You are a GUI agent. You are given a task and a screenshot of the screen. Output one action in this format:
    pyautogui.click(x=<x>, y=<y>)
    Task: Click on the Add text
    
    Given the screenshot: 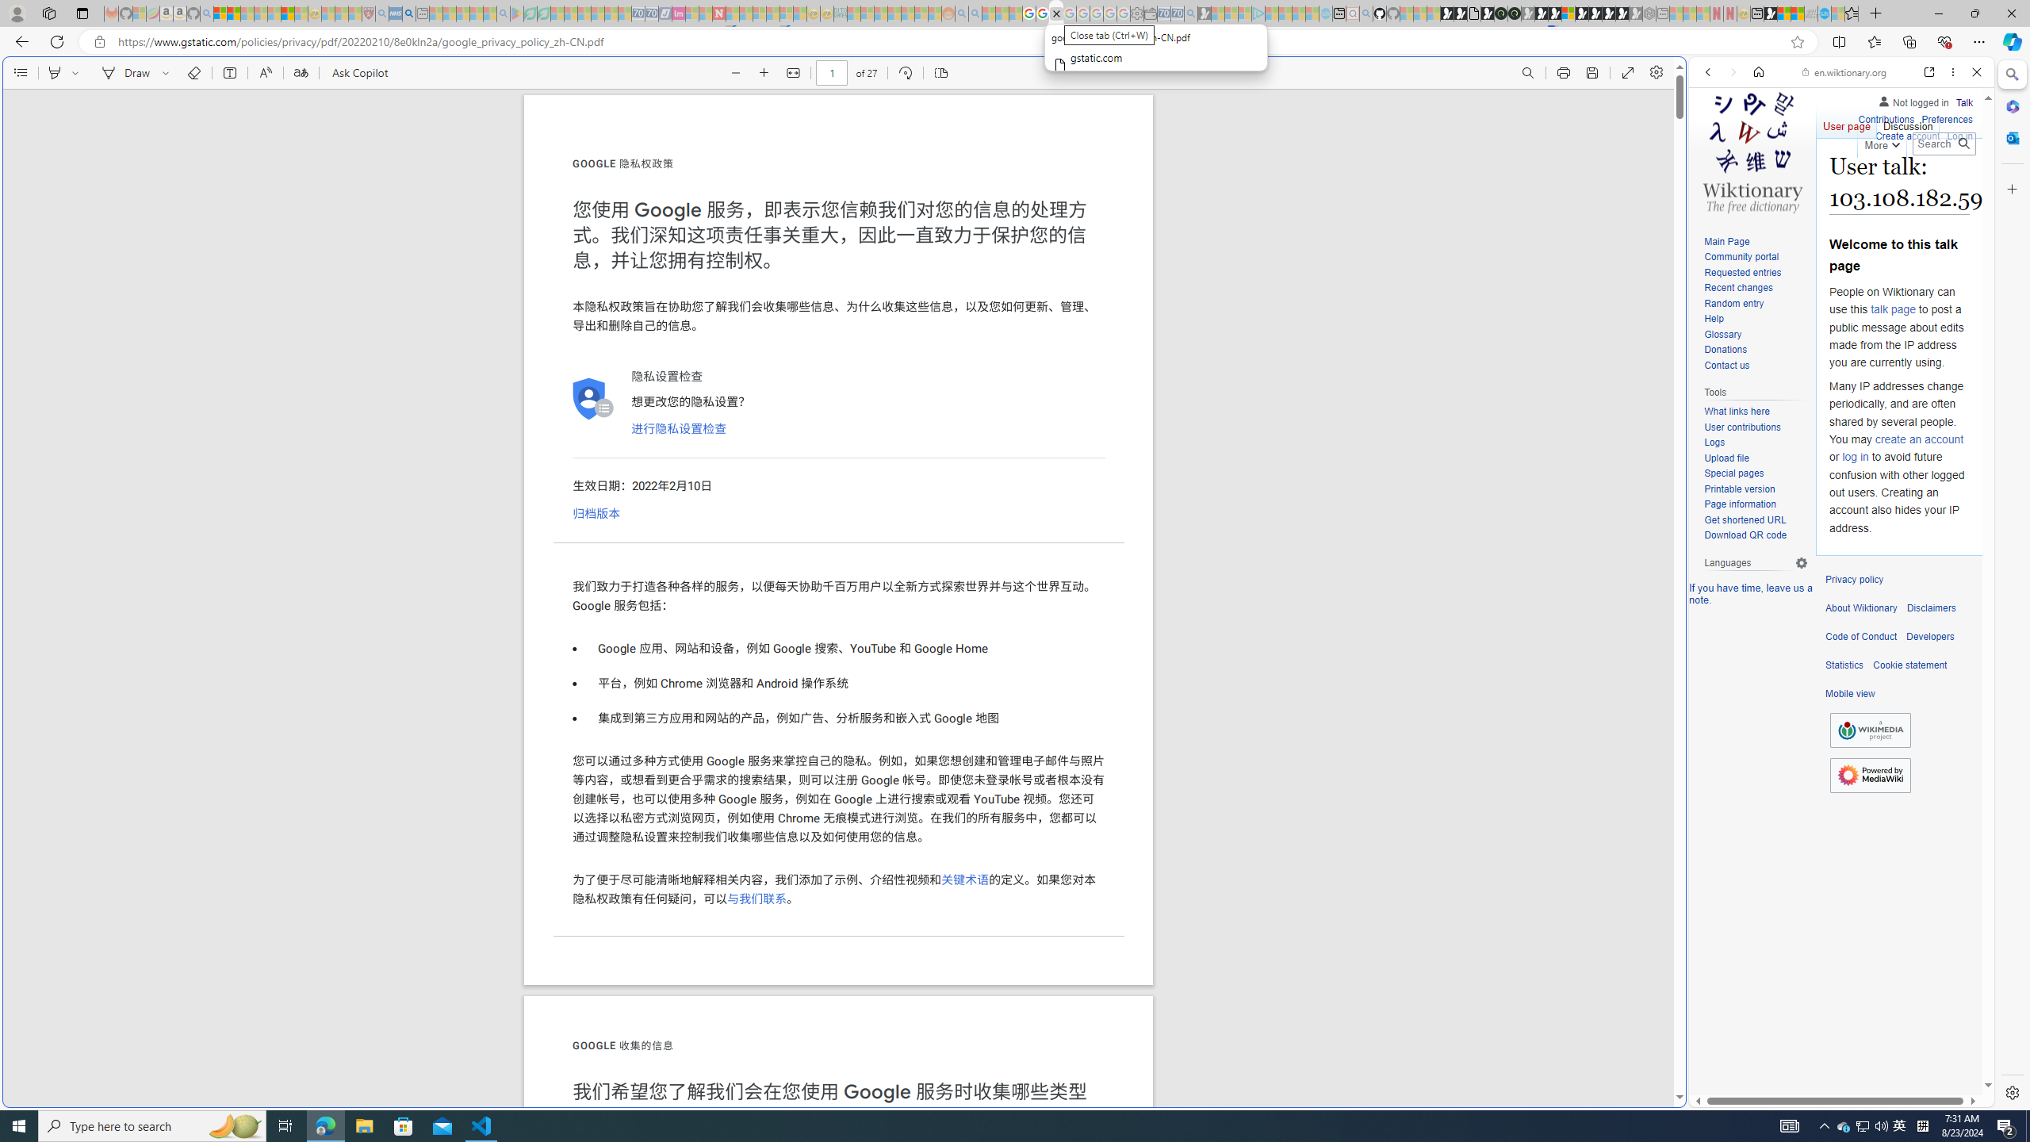 What is the action you would take?
    pyautogui.click(x=229, y=73)
    